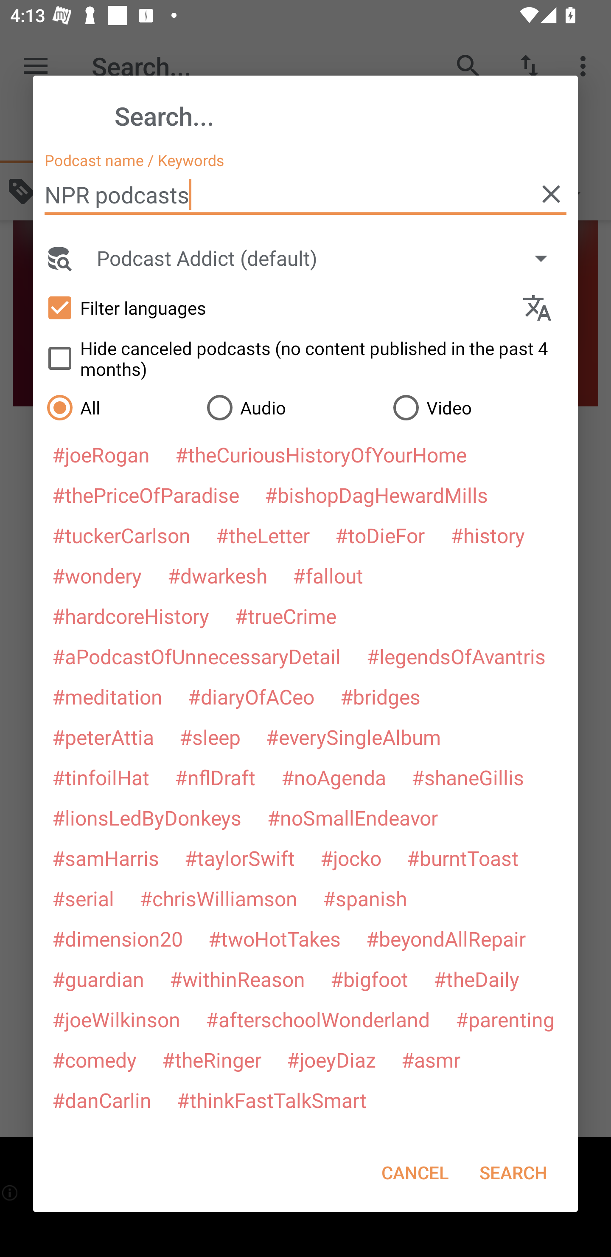 This screenshot has height=1257, width=611. Describe the element at coordinates (117, 939) in the screenshot. I see `#dimension20` at that location.